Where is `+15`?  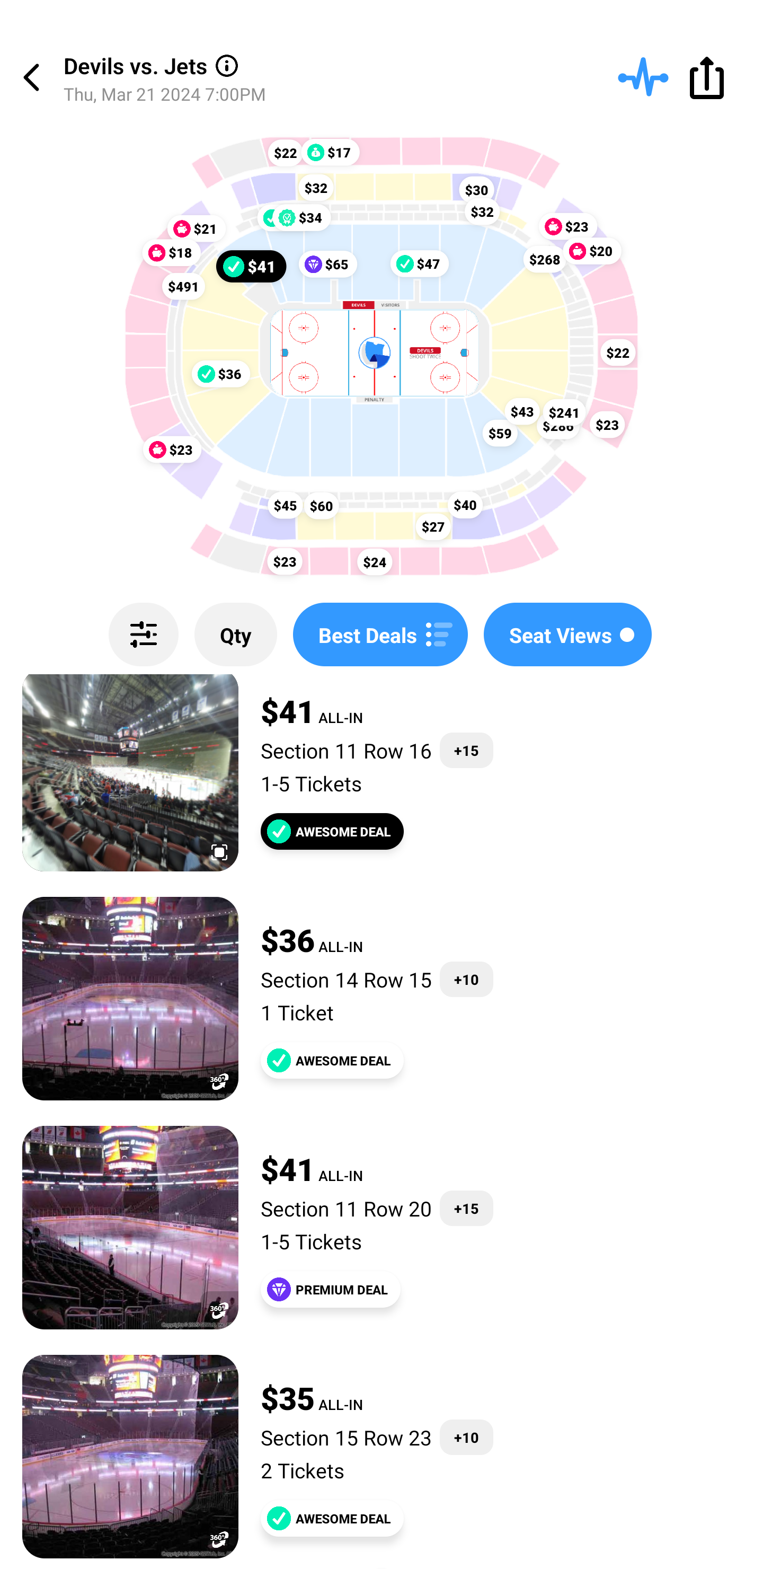
+15 is located at coordinates (466, 1207).